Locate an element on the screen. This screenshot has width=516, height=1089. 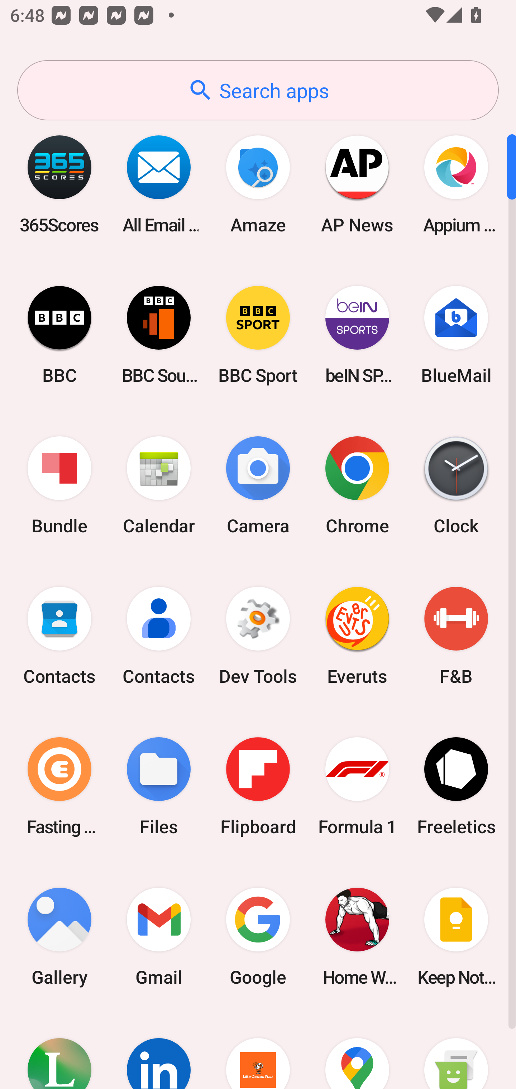
BBC Sounds is located at coordinates (159, 335).